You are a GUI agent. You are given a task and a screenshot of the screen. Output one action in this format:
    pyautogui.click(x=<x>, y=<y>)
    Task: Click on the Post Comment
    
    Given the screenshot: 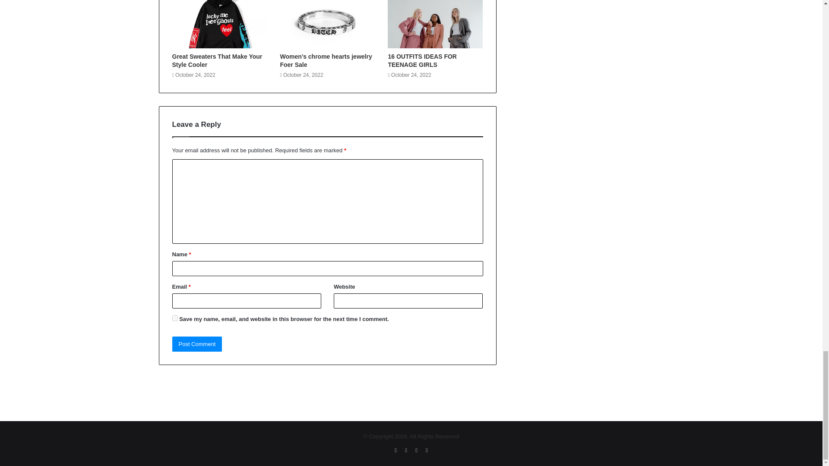 What is the action you would take?
    pyautogui.click(x=197, y=344)
    